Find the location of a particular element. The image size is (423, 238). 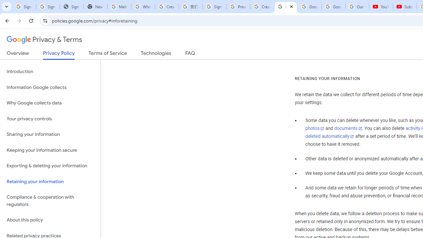

Why Google collects data is located at coordinates (50, 103).